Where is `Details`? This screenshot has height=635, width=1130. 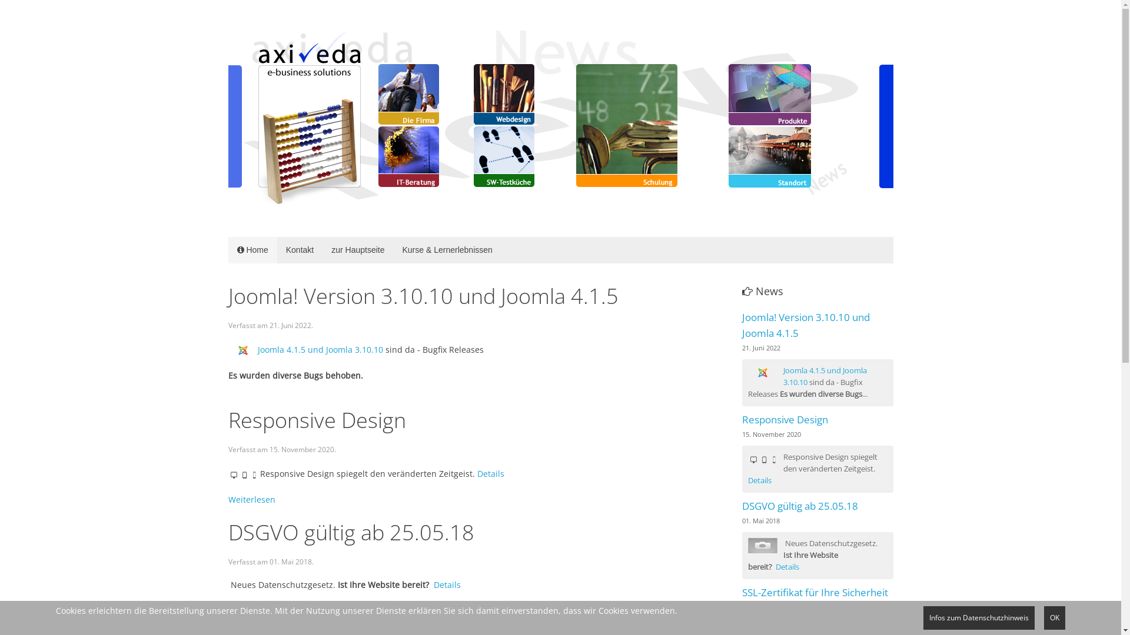 Details is located at coordinates (760, 481).